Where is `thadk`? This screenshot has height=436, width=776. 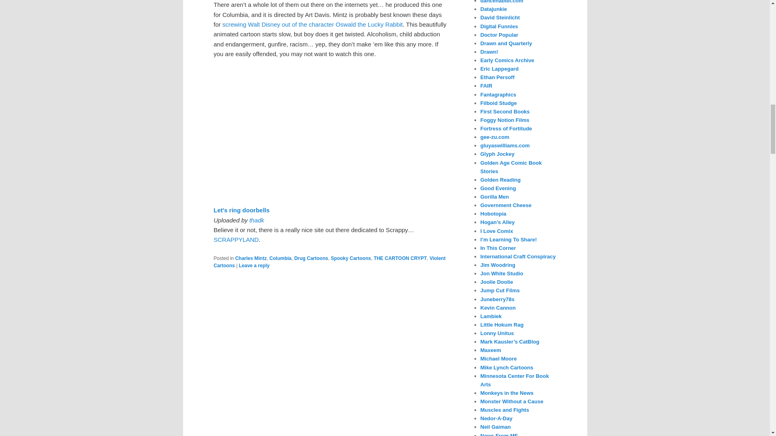
thadk is located at coordinates (257, 220).